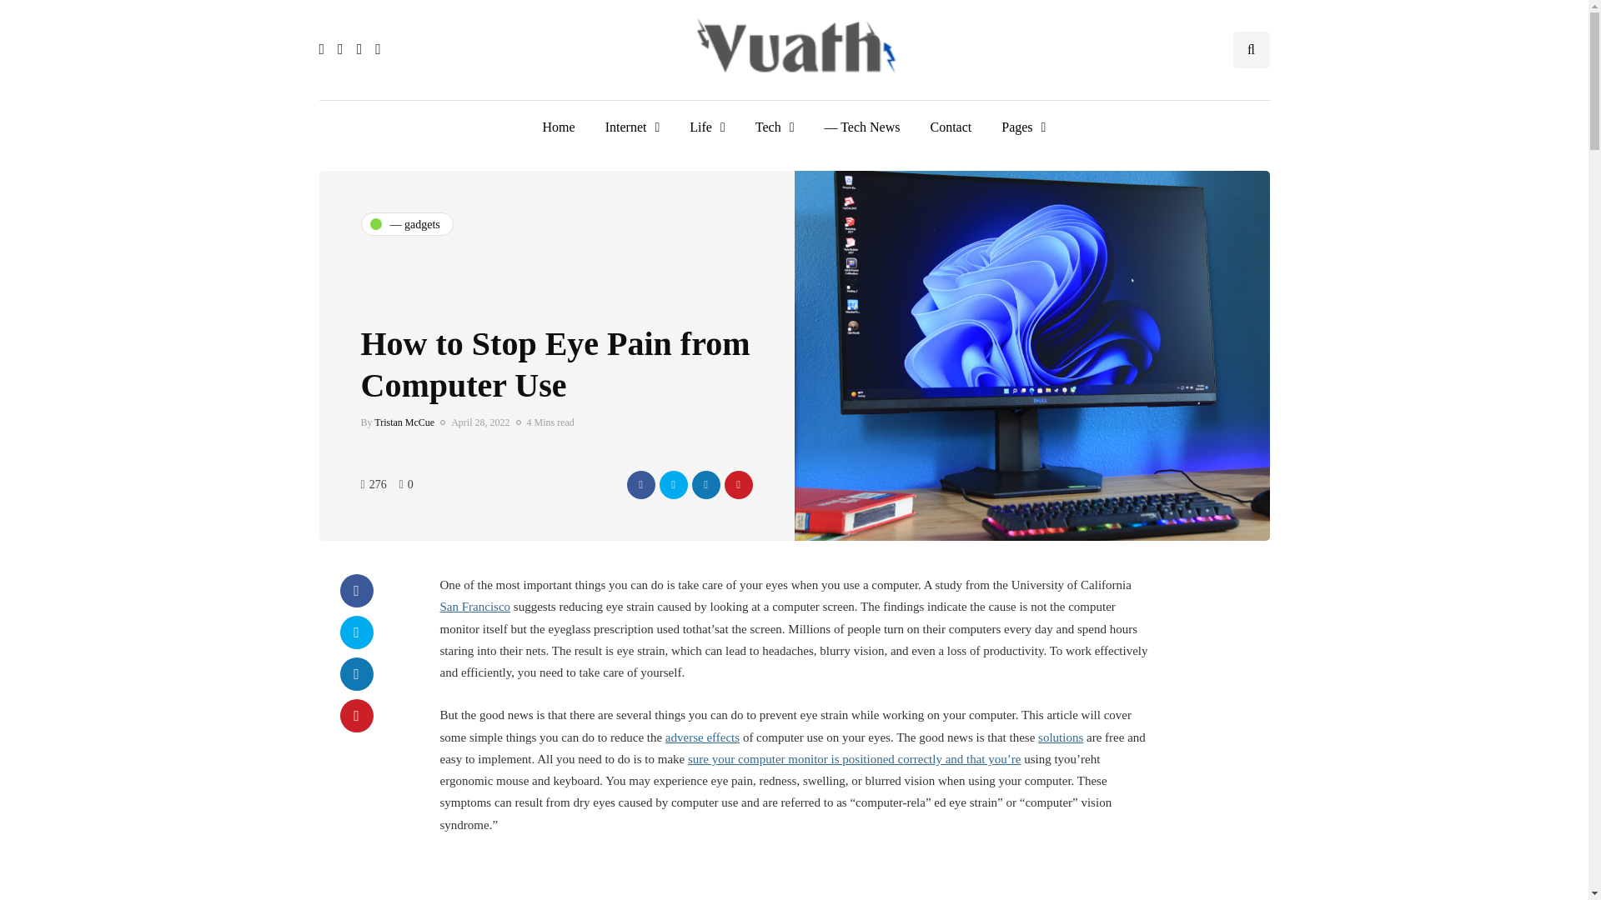  Describe the element at coordinates (356, 632) in the screenshot. I see `Tweet this` at that location.